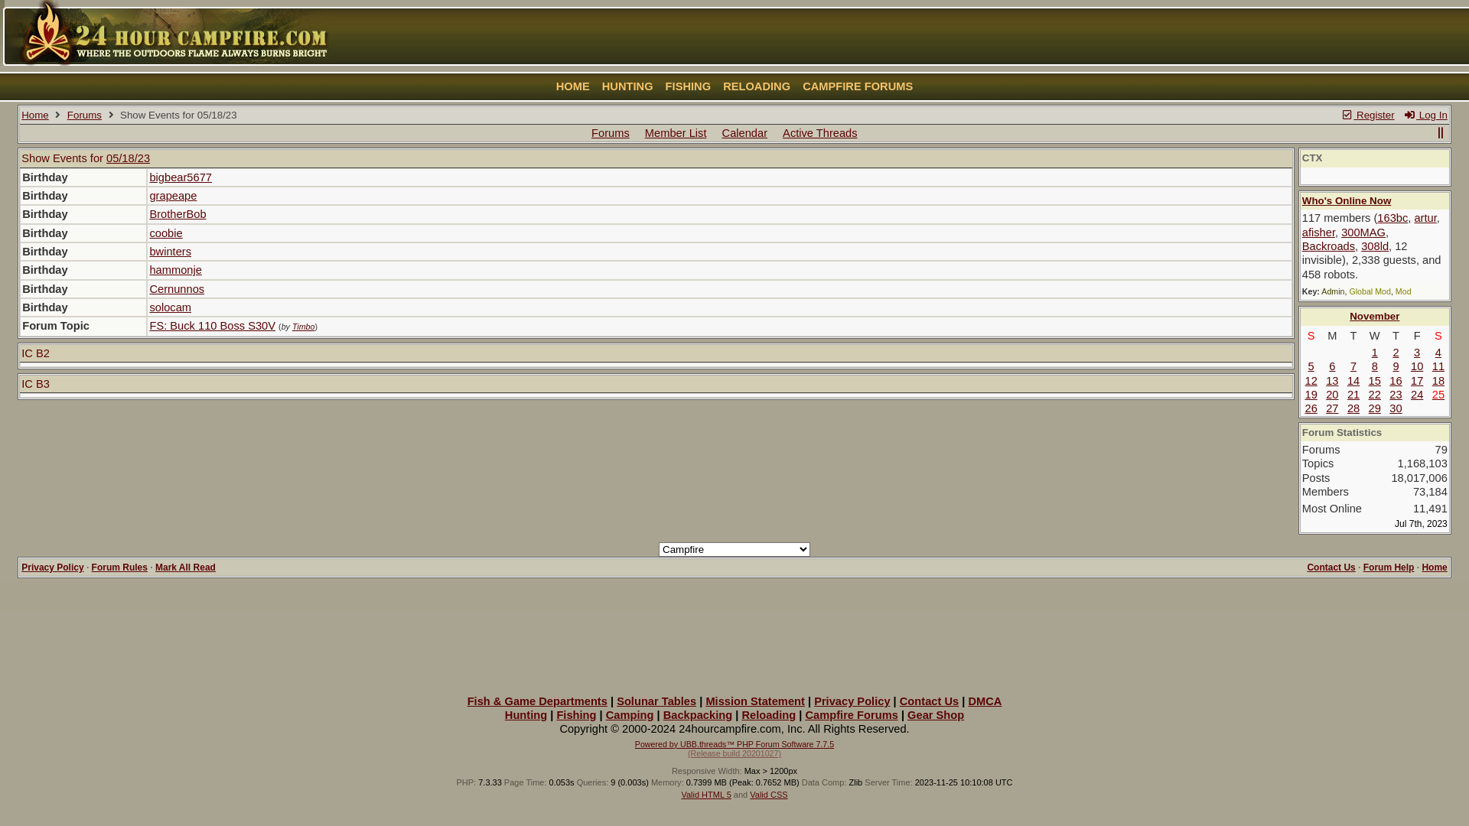 This screenshot has height=826, width=1469. I want to click on 2, so click(1396, 353).